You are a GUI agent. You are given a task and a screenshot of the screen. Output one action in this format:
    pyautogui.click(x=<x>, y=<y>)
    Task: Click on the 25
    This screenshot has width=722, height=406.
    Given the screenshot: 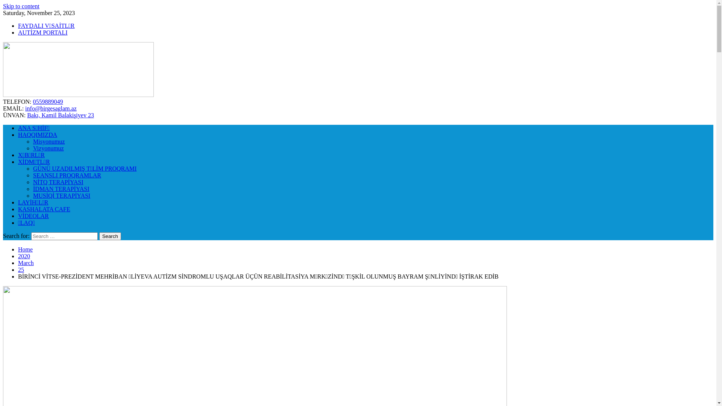 What is the action you would take?
    pyautogui.click(x=21, y=270)
    